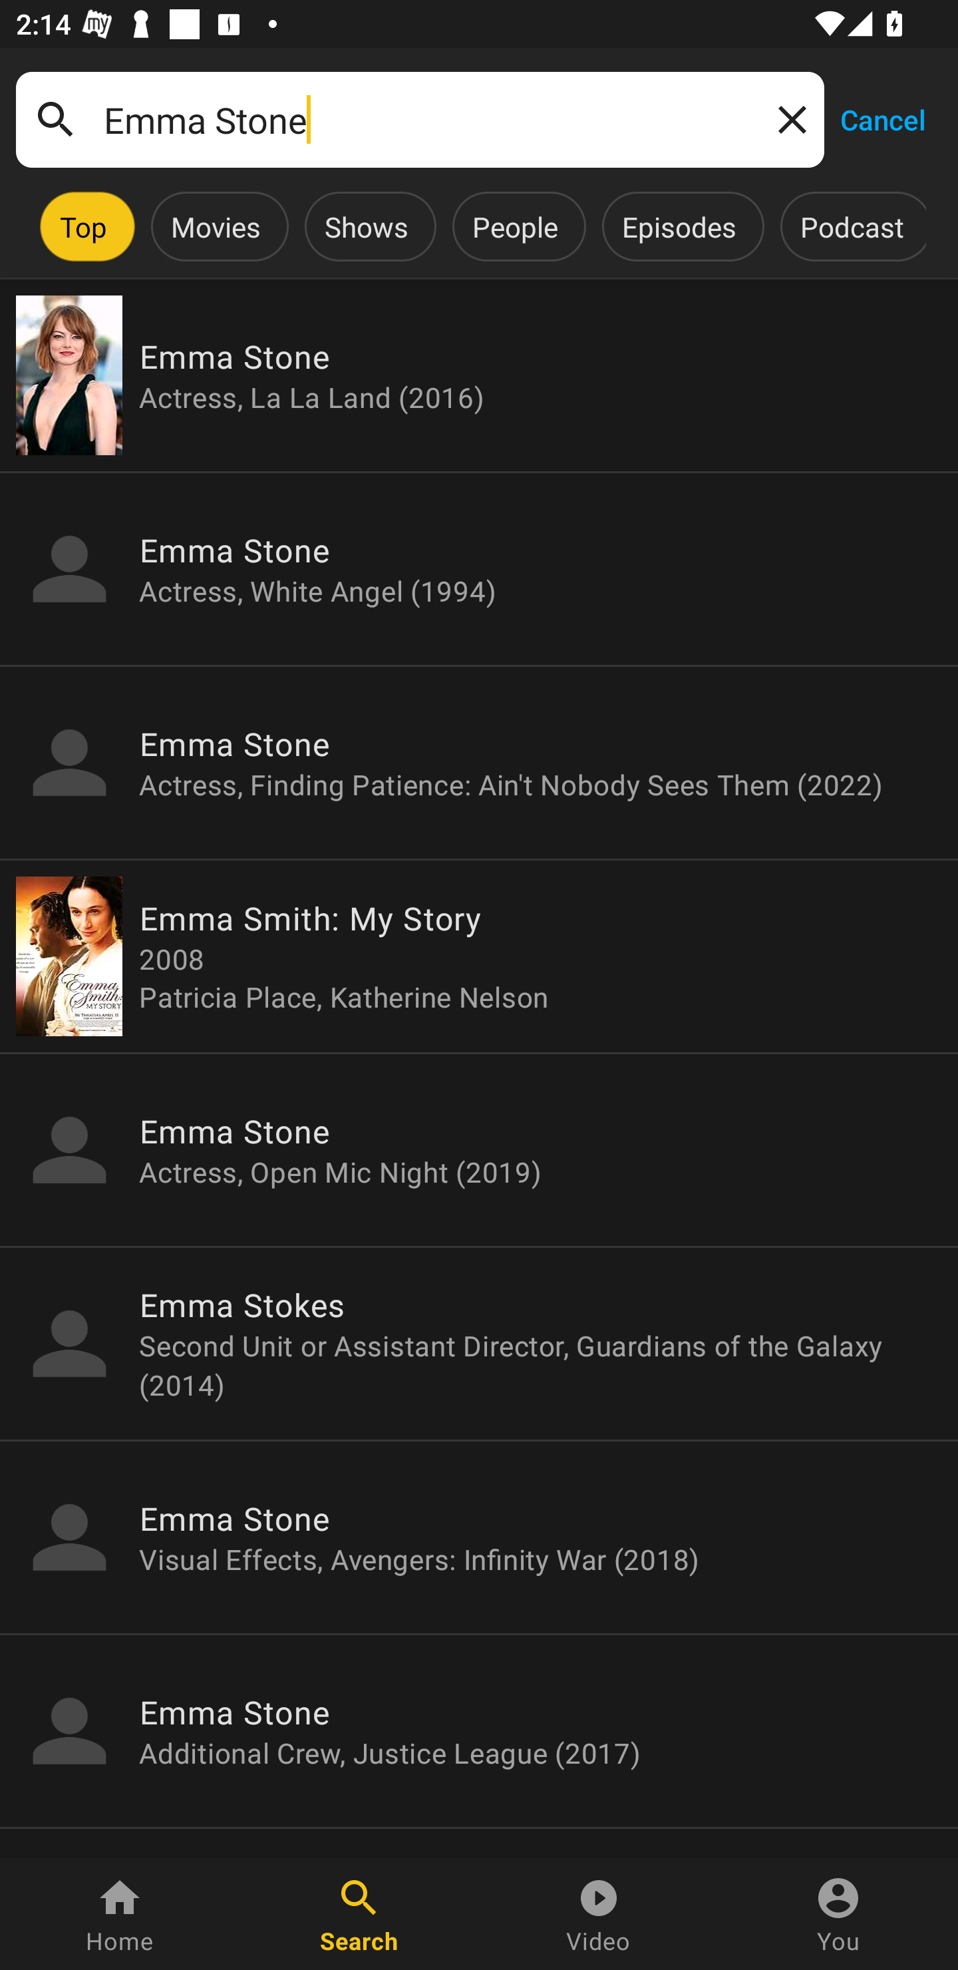  Describe the element at coordinates (479, 569) in the screenshot. I see `Emma Stone Actress, White Angel (1994)` at that location.